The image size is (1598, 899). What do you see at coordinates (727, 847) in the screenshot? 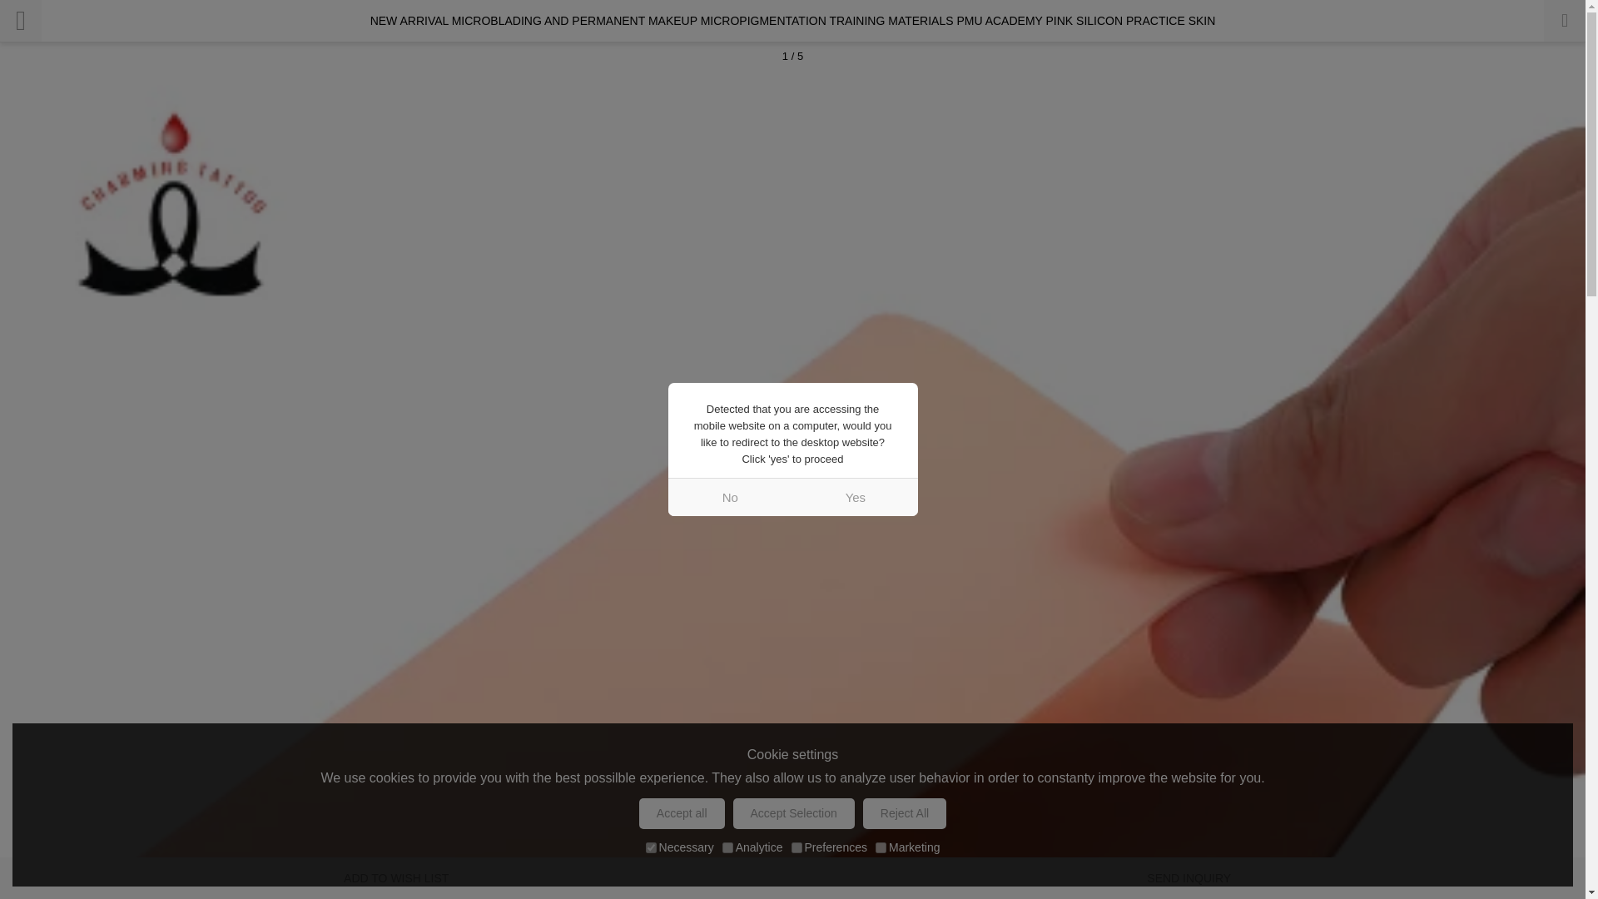
I see `on` at bounding box center [727, 847].